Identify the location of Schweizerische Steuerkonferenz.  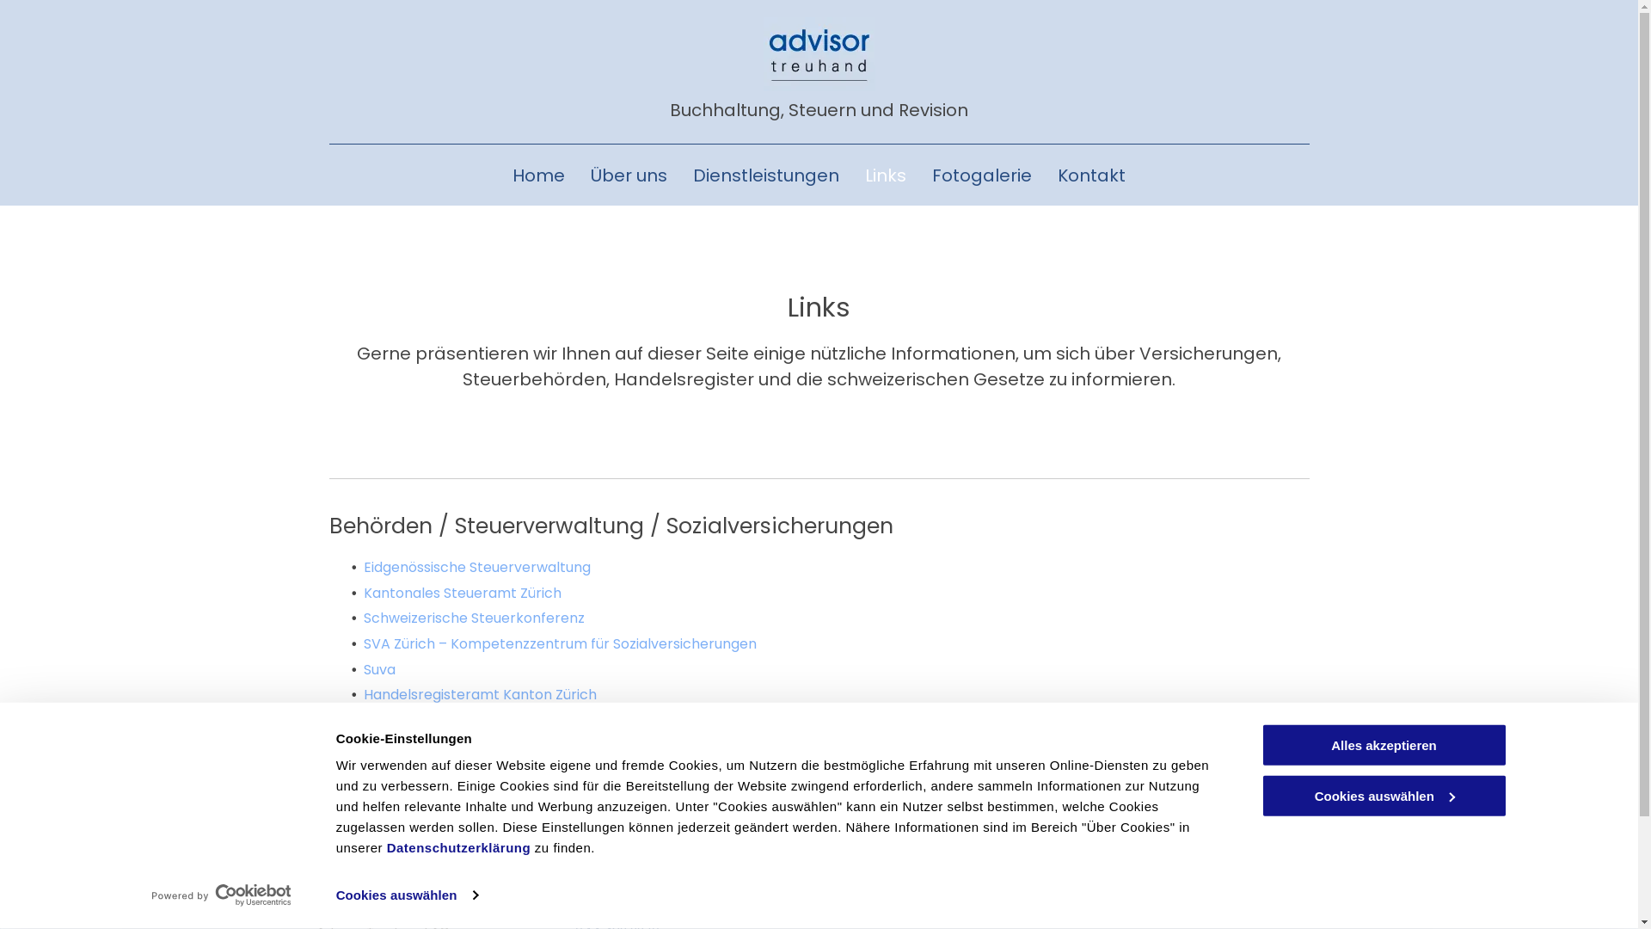
(473, 618).